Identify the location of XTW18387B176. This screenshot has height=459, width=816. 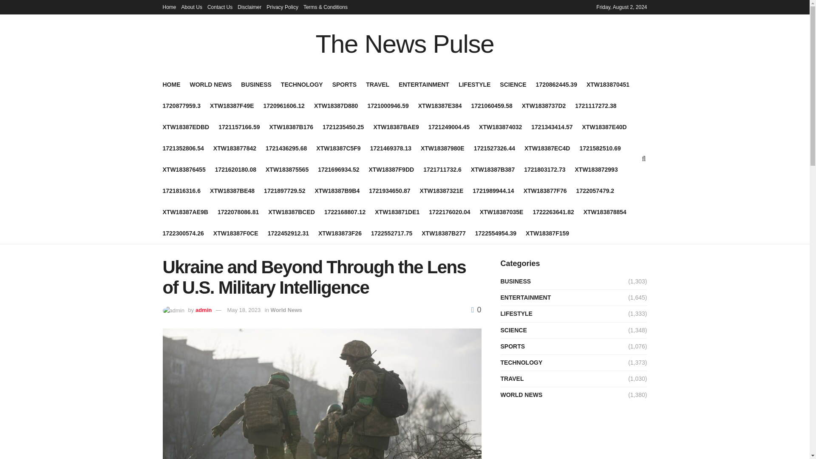
(291, 127).